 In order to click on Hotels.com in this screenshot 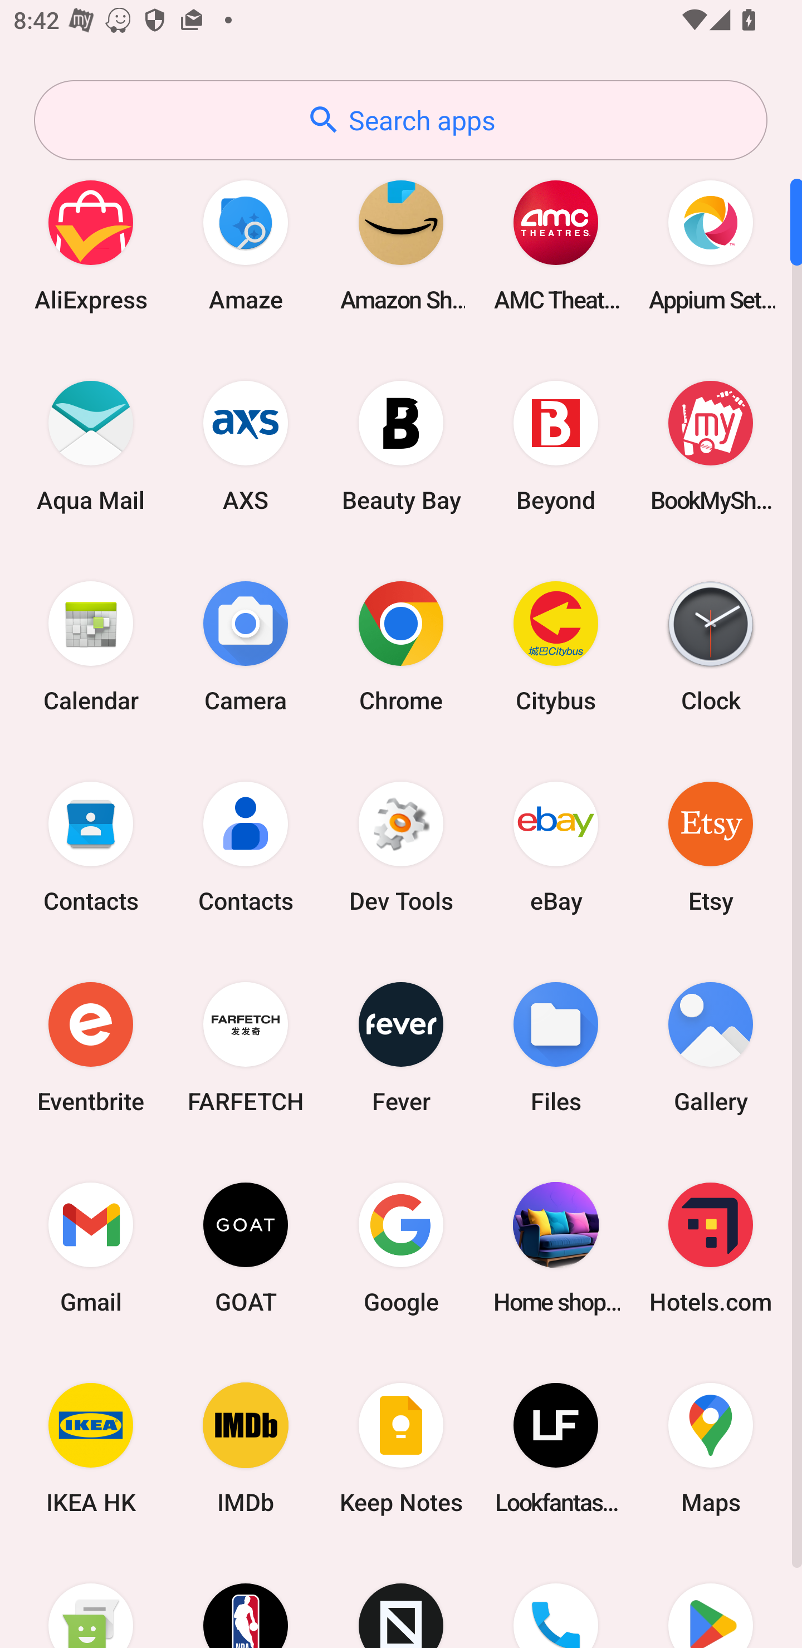, I will do `click(711, 1247)`.